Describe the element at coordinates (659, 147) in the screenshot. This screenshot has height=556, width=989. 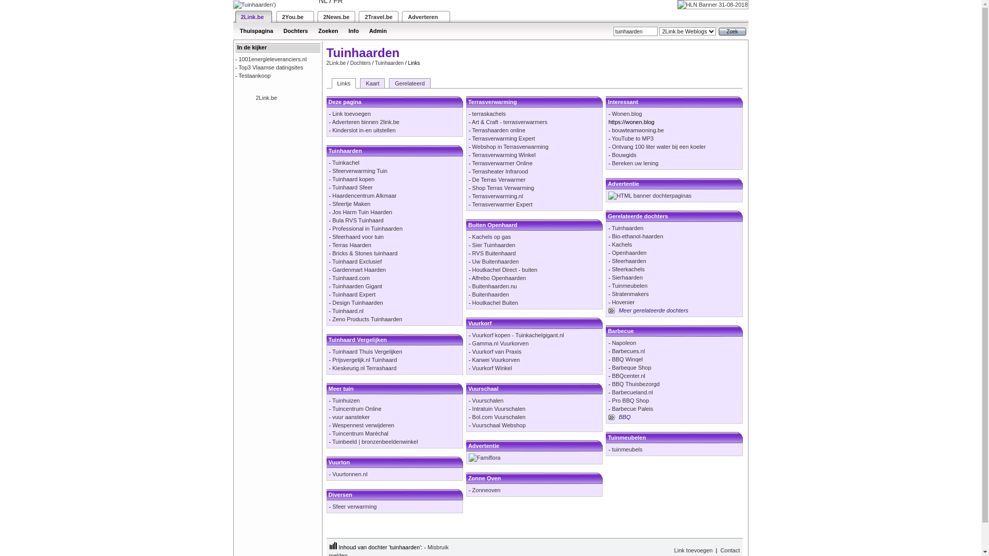
I see `Ontvang 100 liter water bij een koeler` at that location.